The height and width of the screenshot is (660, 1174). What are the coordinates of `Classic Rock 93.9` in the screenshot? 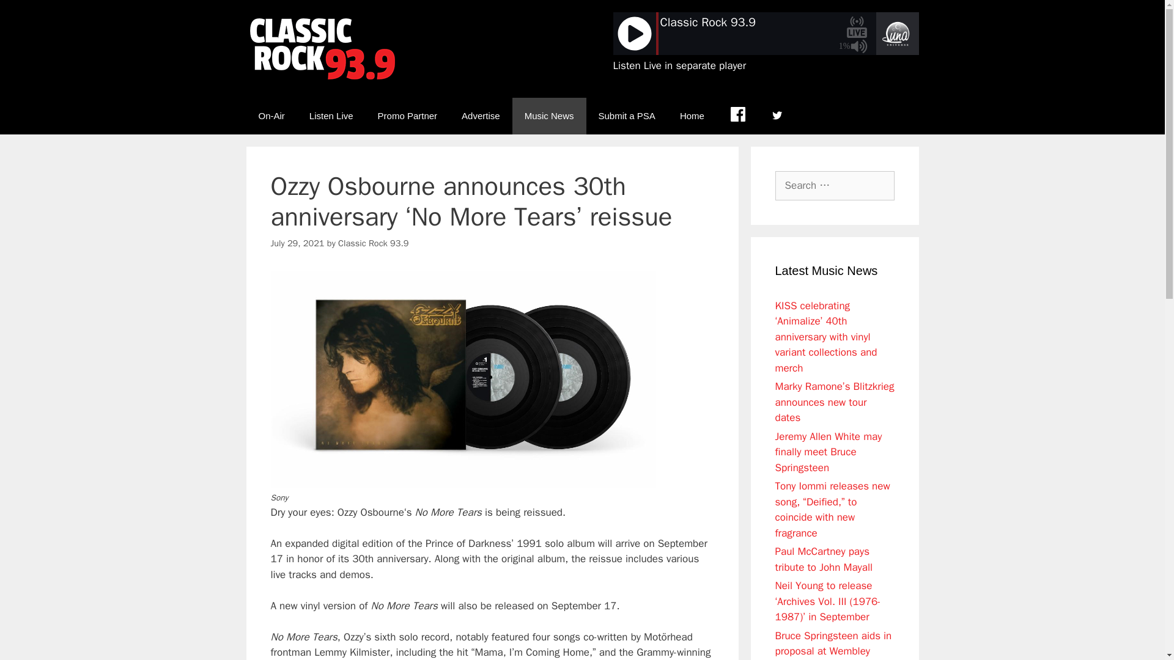 It's located at (373, 243).